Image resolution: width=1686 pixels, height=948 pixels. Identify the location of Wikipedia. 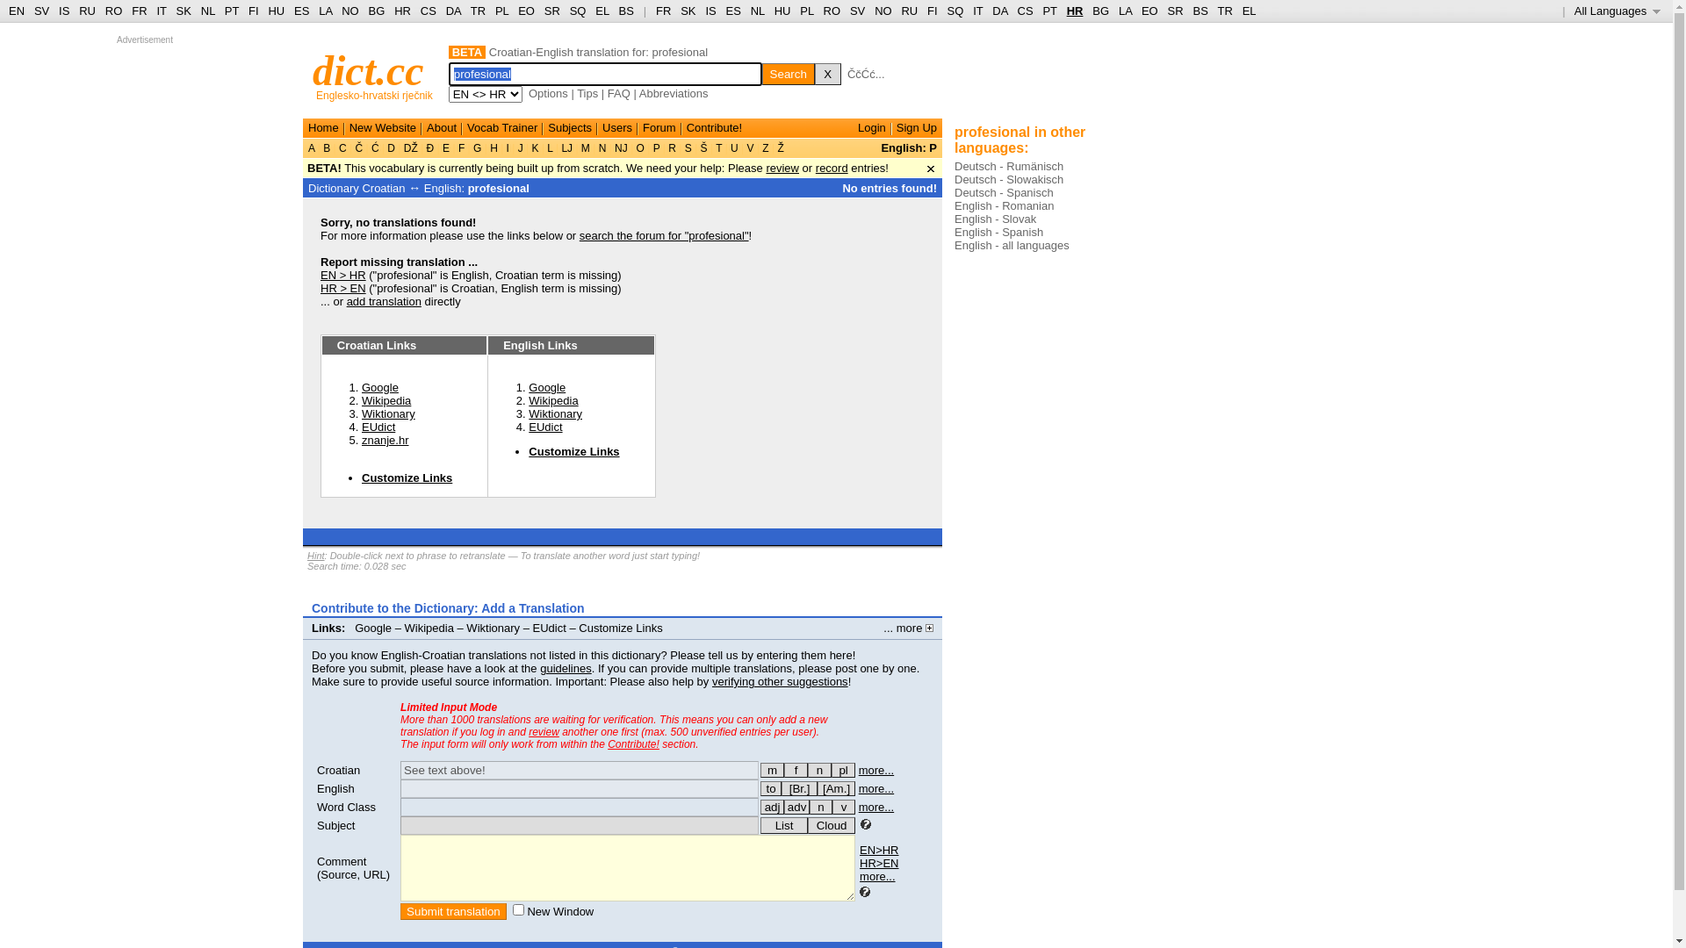
(429, 628).